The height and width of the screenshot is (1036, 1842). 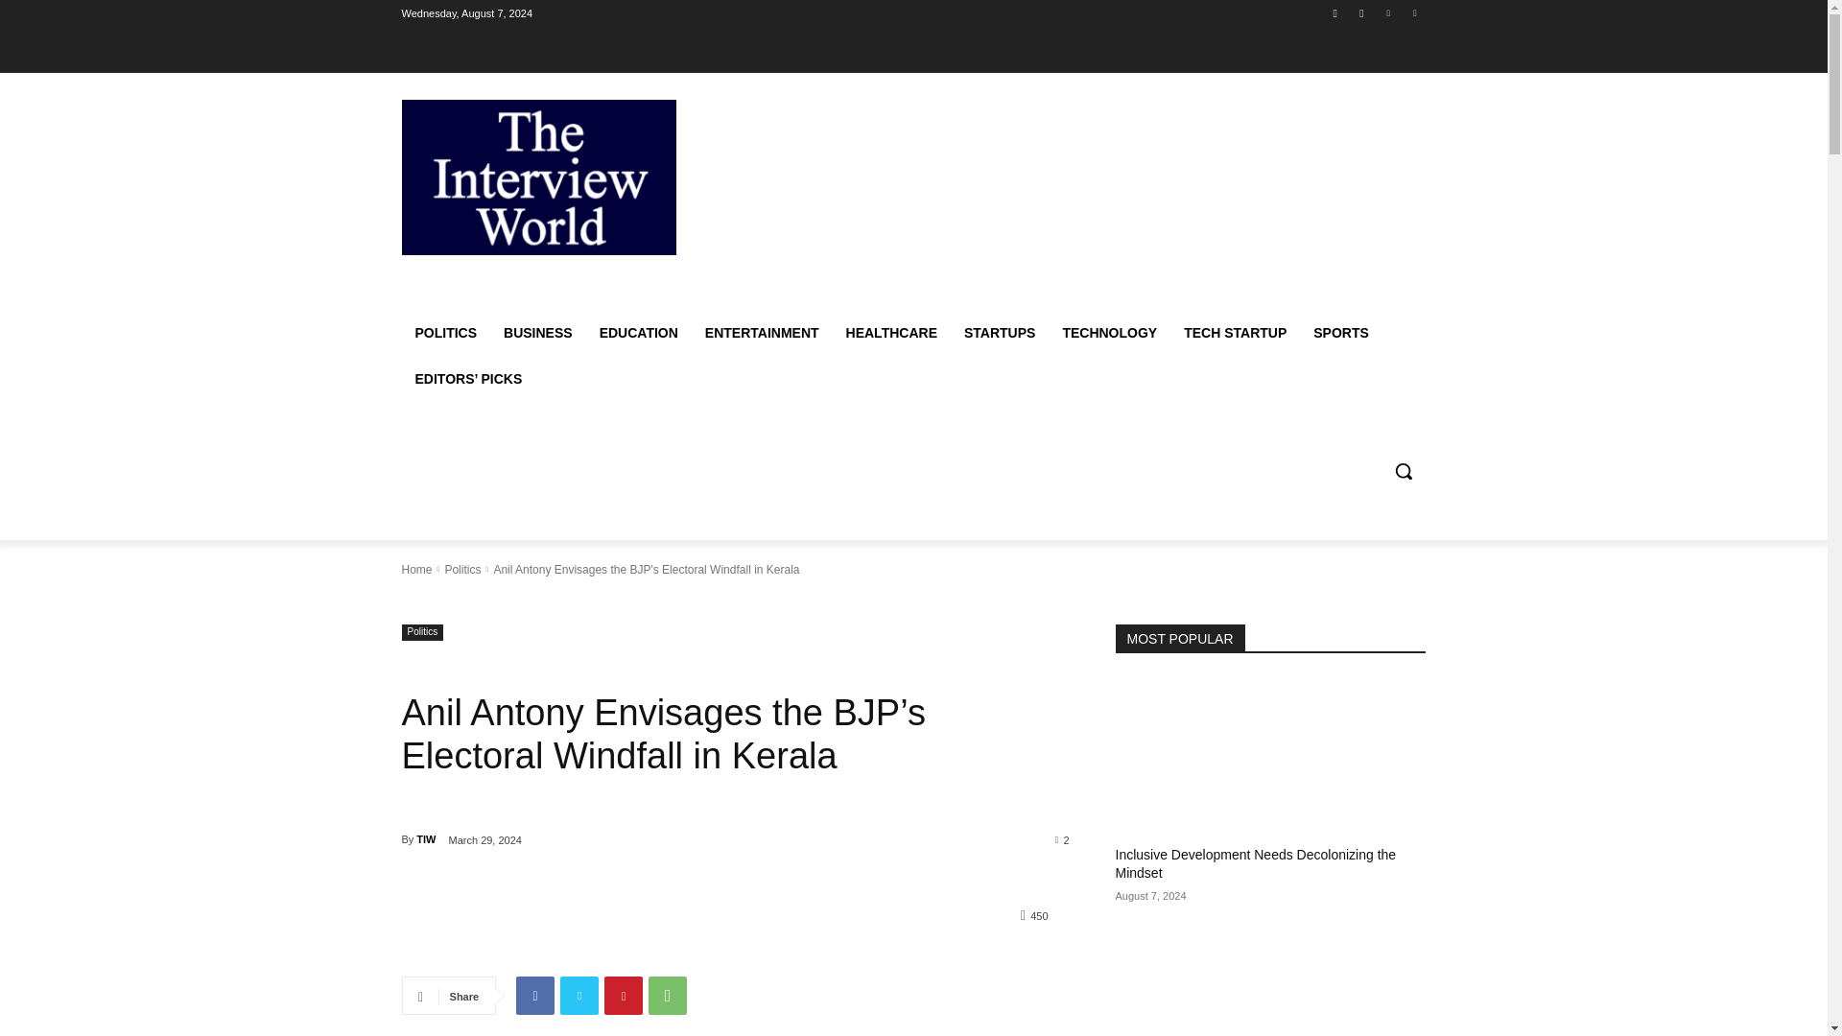 What do you see at coordinates (462, 570) in the screenshot?
I see `View all posts in Politics` at bounding box center [462, 570].